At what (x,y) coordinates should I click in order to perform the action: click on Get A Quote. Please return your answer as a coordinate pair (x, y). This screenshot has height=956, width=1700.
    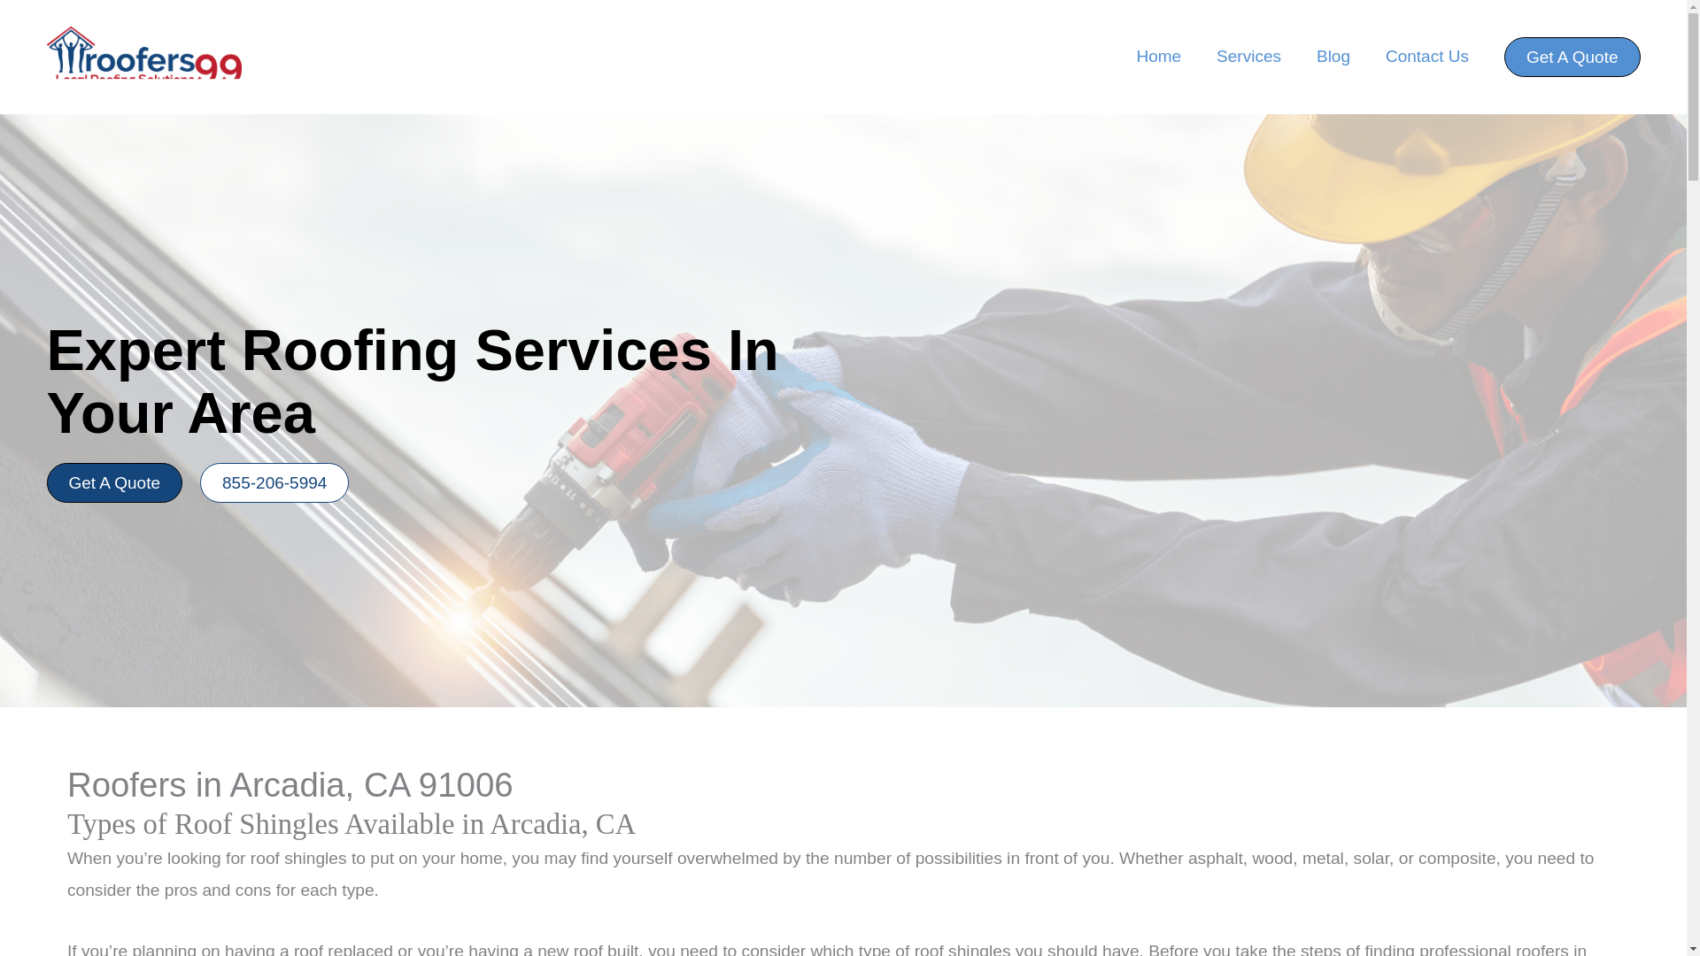
    Looking at the image, I should click on (113, 482).